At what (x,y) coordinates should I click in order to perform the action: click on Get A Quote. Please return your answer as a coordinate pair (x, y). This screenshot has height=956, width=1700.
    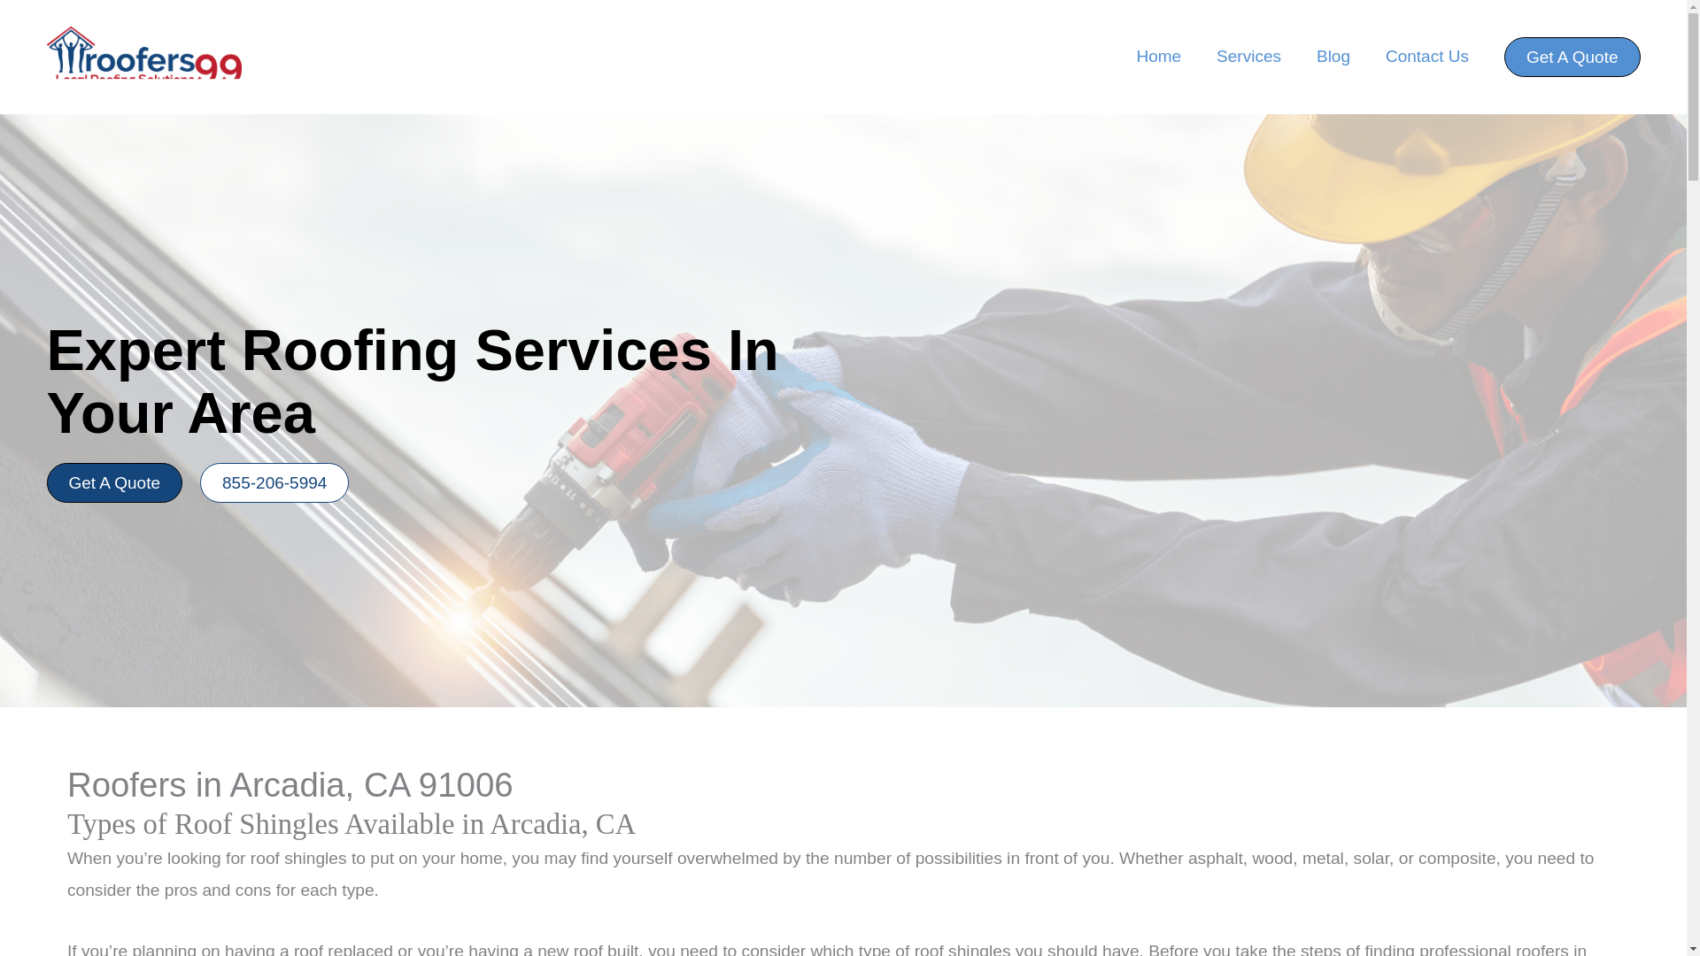
    Looking at the image, I should click on (113, 482).